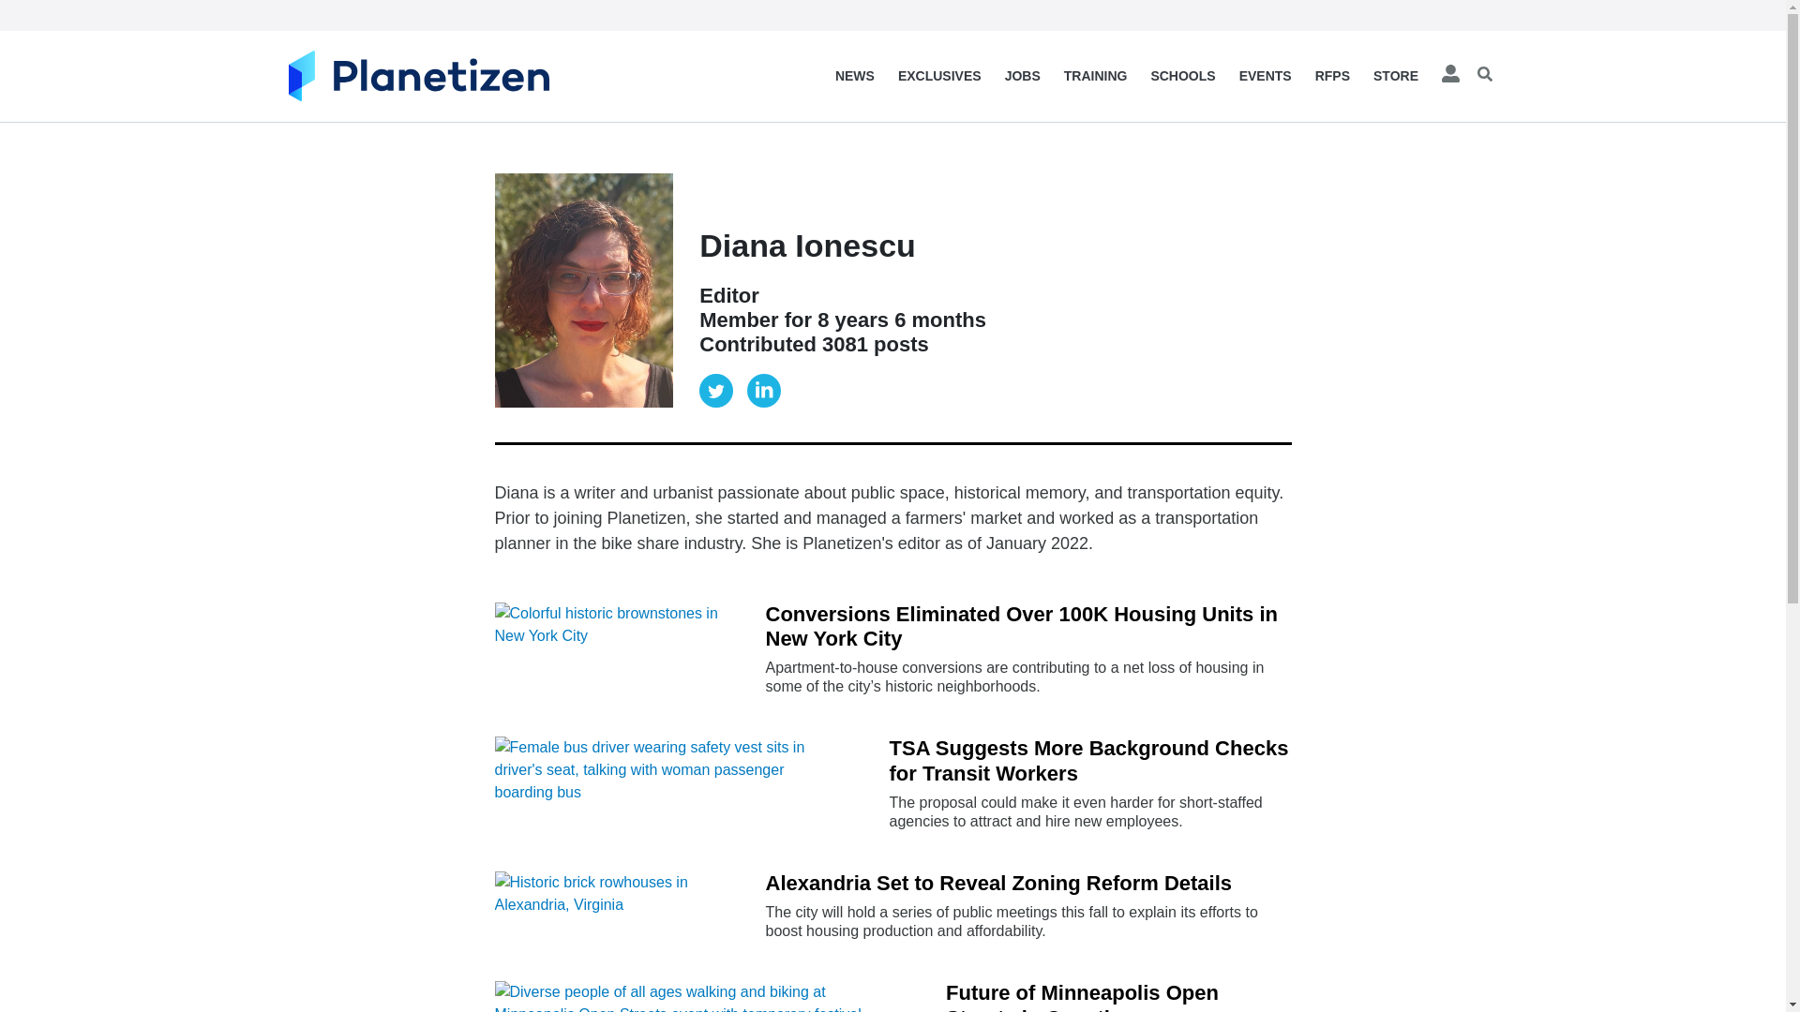  Describe the element at coordinates (1397, 75) in the screenshot. I see `STORE` at that location.